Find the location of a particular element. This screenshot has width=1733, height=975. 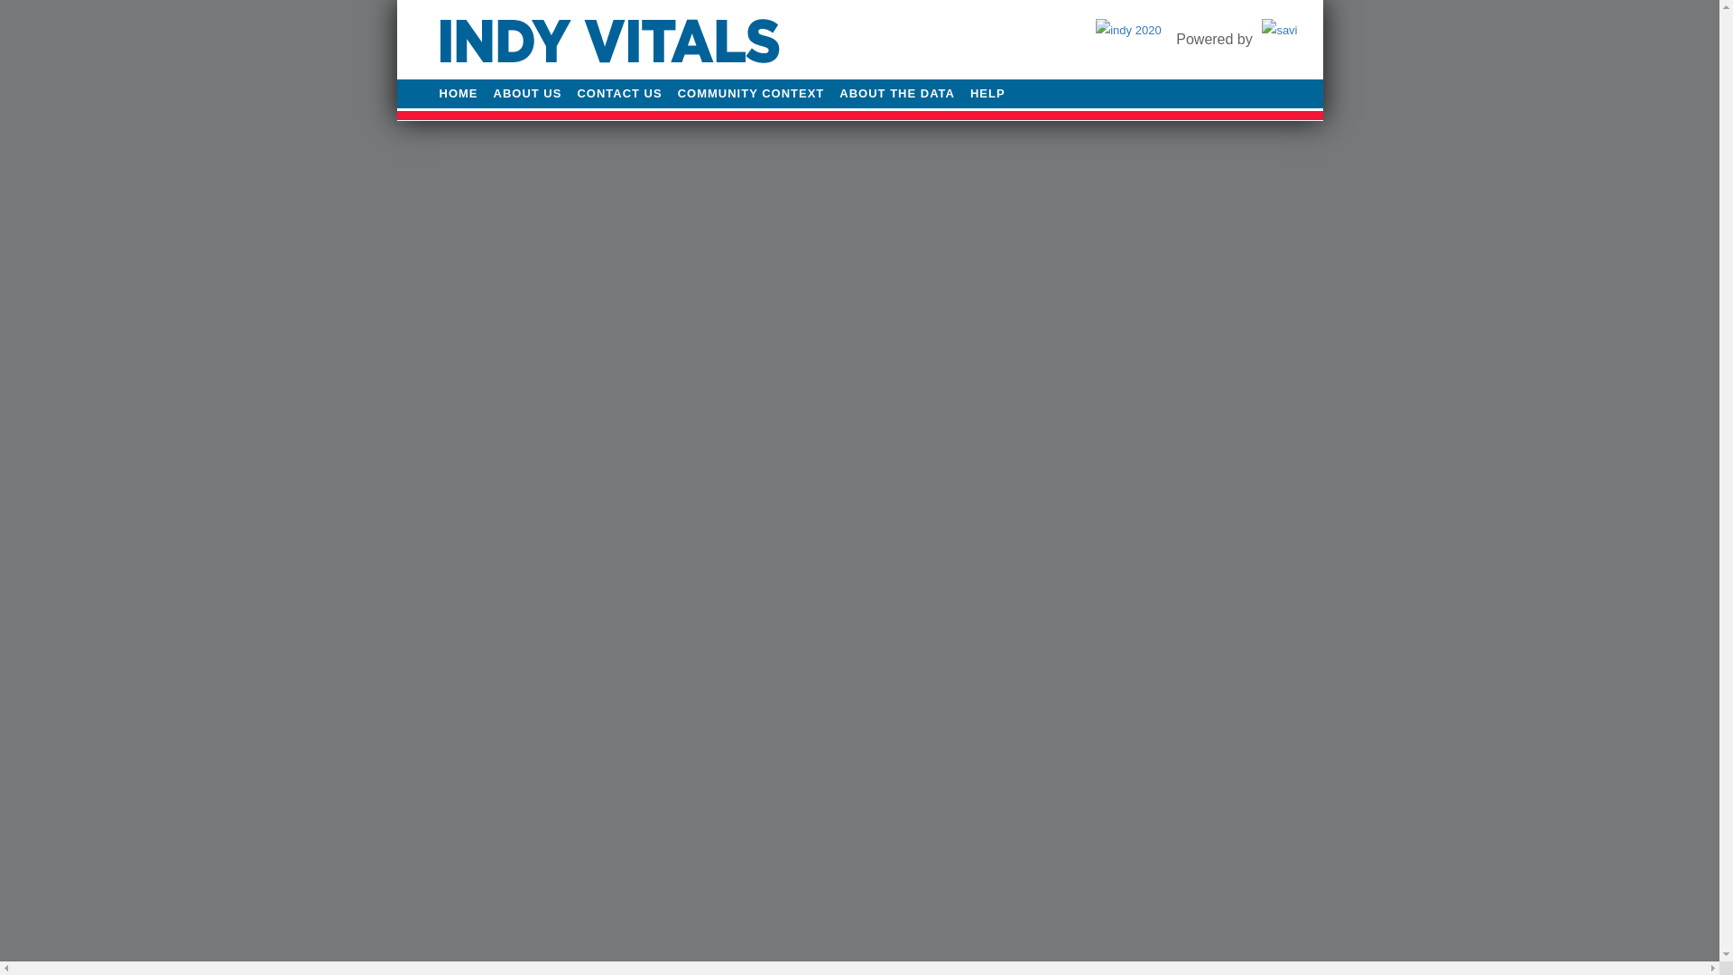

HELP is located at coordinates (987, 94).